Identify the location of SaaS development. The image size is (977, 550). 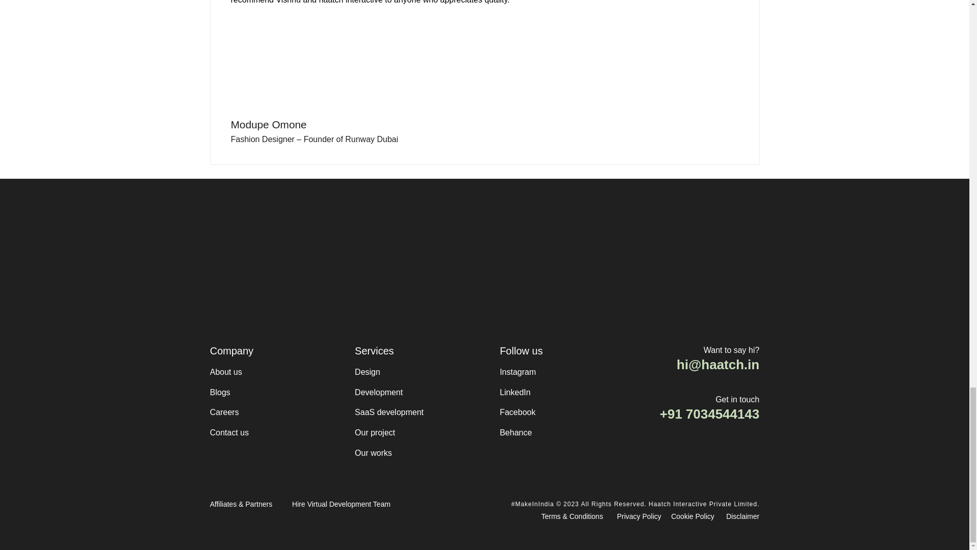
(389, 413).